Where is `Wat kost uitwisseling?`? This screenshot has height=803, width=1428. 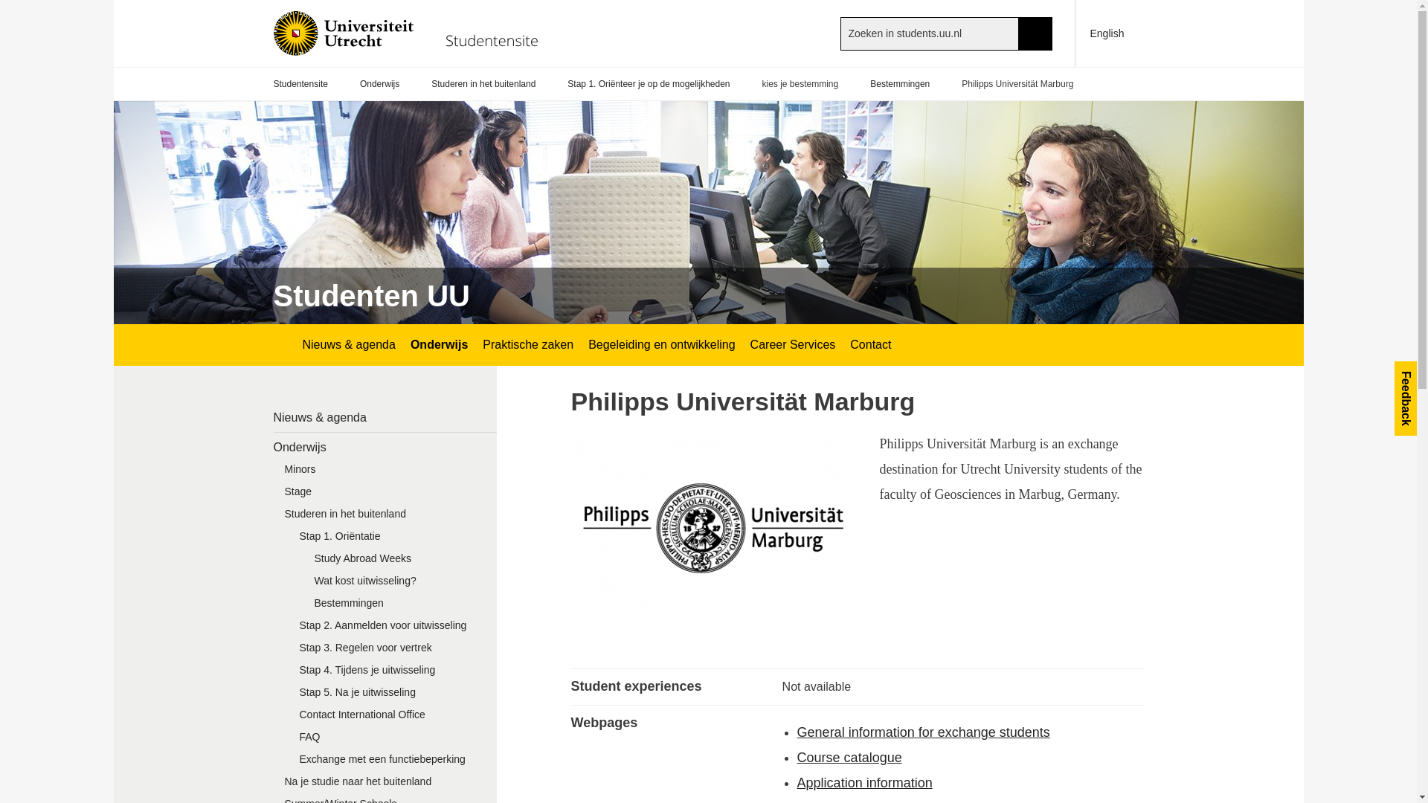
Wat kost uitwisseling? is located at coordinates (400, 584).